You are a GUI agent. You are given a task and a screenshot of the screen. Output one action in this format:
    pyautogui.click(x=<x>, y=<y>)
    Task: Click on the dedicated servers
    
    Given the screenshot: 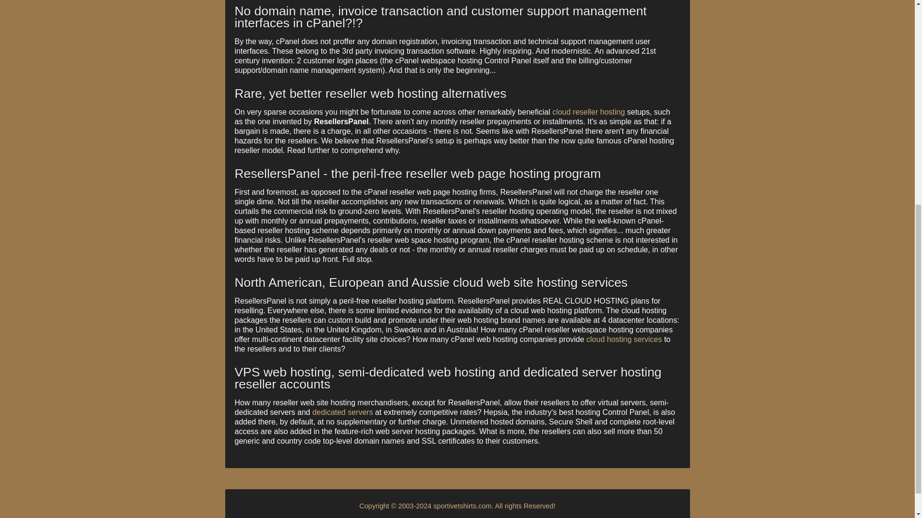 What is the action you would take?
    pyautogui.click(x=342, y=412)
    